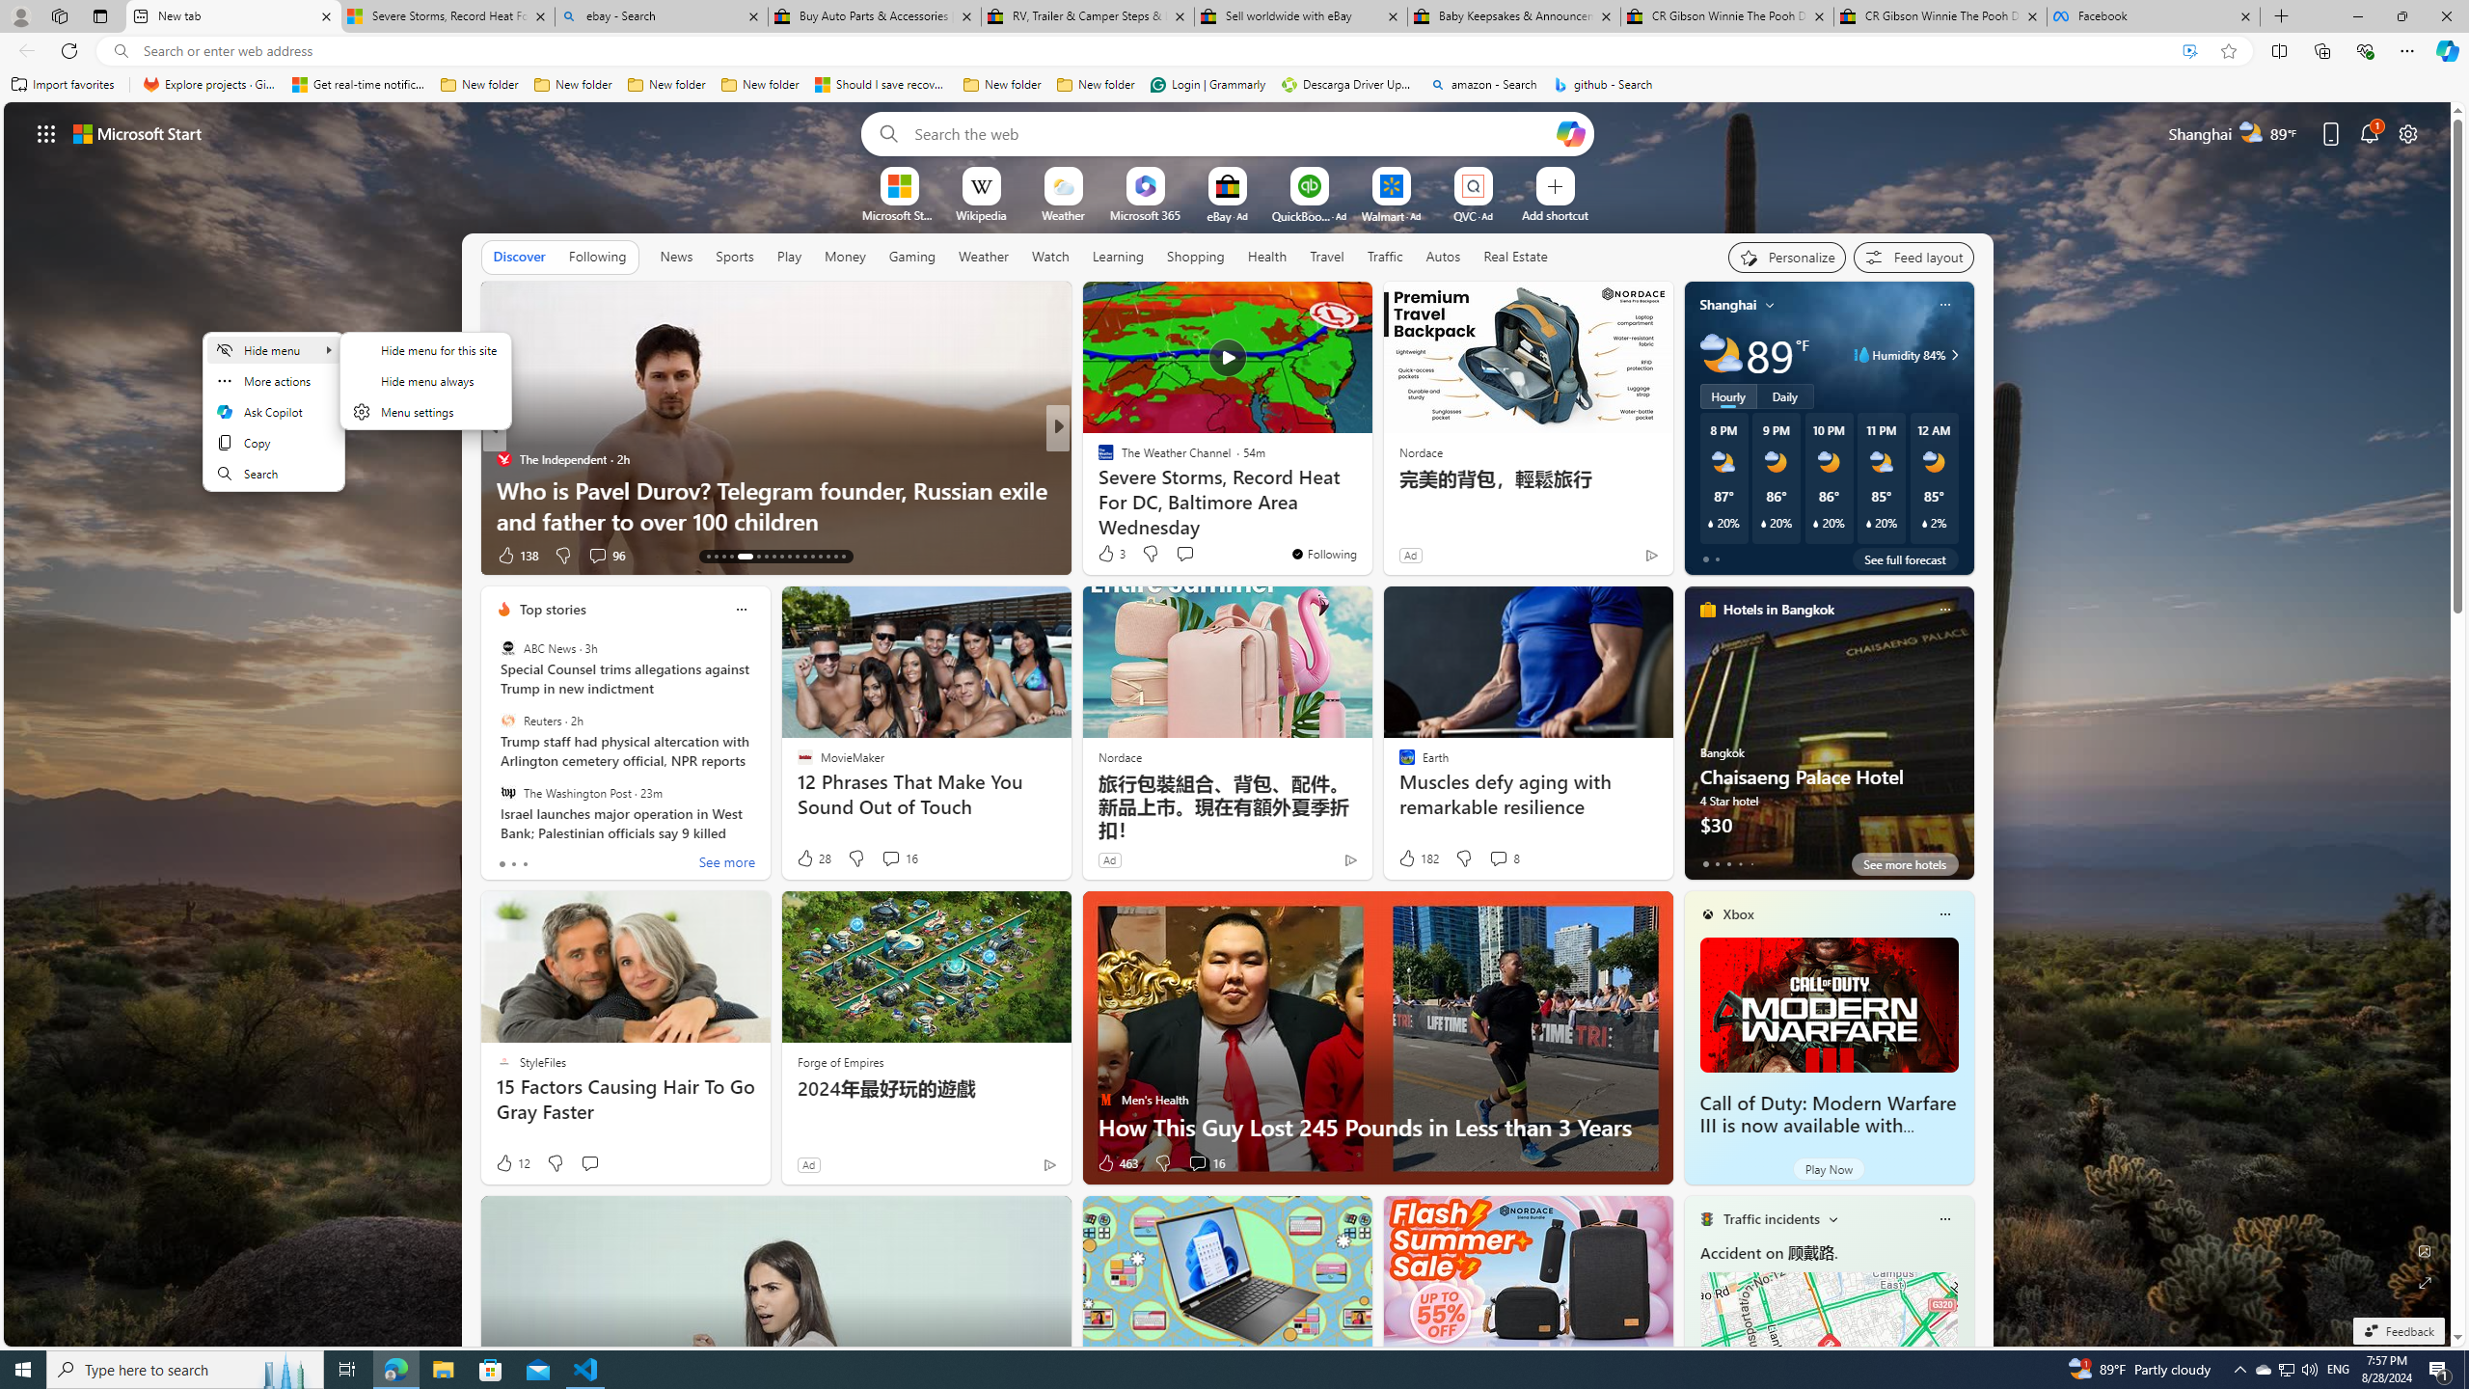 Image resolution: width=2469 pixels, height=1389 pixels. I want to click on ETNT Mind+Body, so click(1097, 459).